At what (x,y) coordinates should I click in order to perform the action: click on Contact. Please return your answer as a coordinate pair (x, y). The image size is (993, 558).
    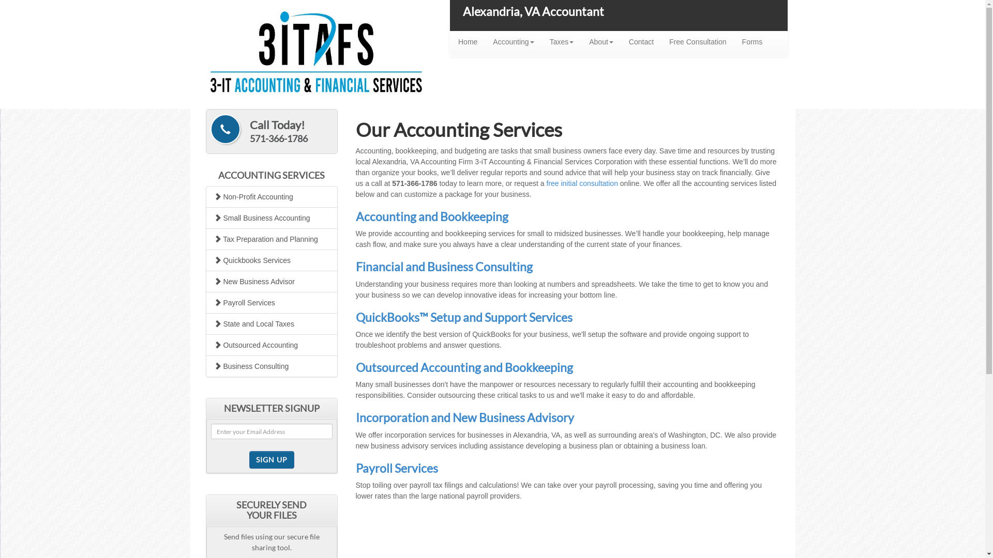
    Looking at the image, I should click on (641, 42).